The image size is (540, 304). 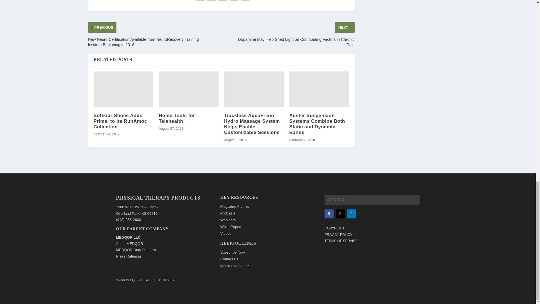 What do you see at coordinates (123, 89) in the screenshot?
I see `Softstar Shoes Adds Primal to its RunAmoc Collection` at bounding box center [123, 89].